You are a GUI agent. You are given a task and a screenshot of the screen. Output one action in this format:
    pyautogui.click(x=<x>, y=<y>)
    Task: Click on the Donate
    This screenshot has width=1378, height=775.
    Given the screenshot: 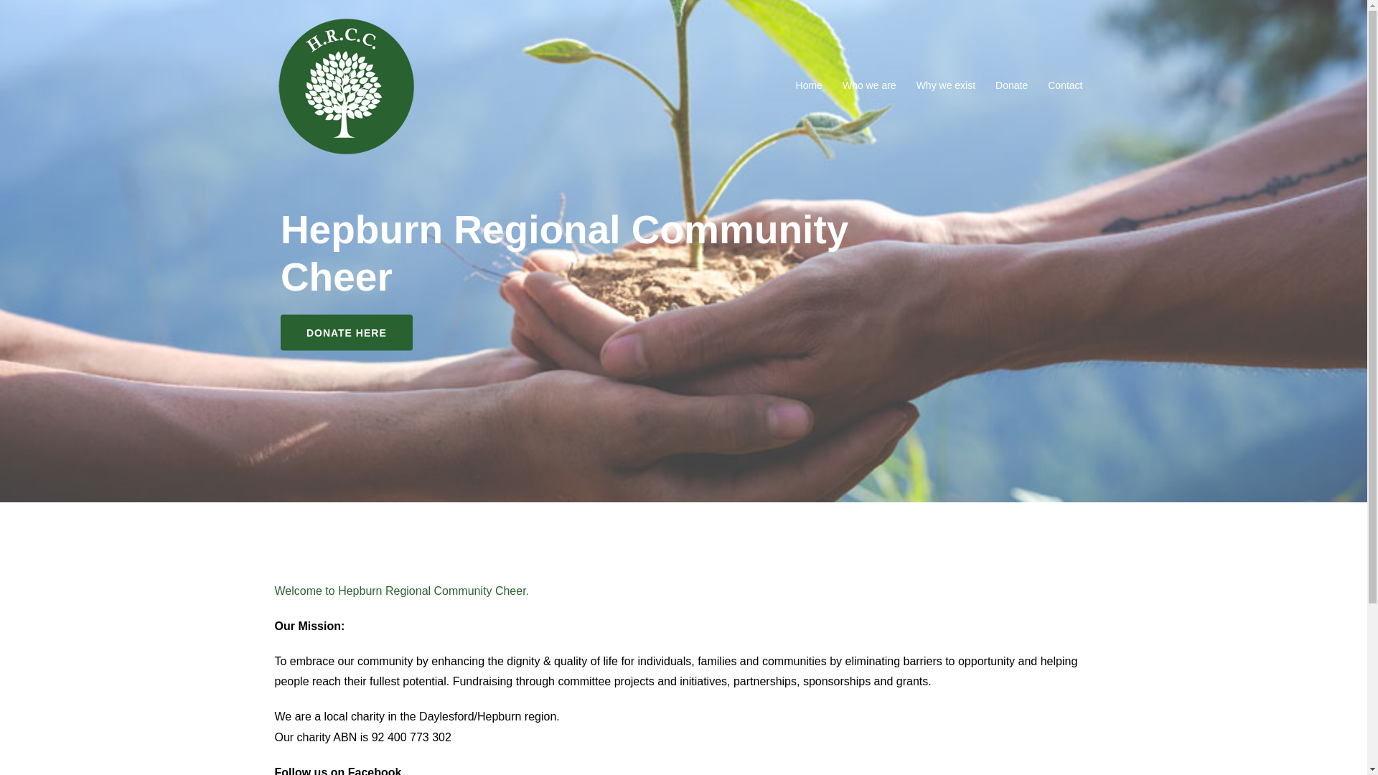 What is the action you would take?
    pyautogui.click(x=1012, y=86)
    